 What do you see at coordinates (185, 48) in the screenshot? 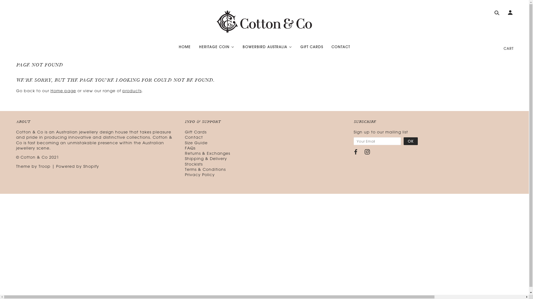
I see `HOME` at bounding box center [185, 48].